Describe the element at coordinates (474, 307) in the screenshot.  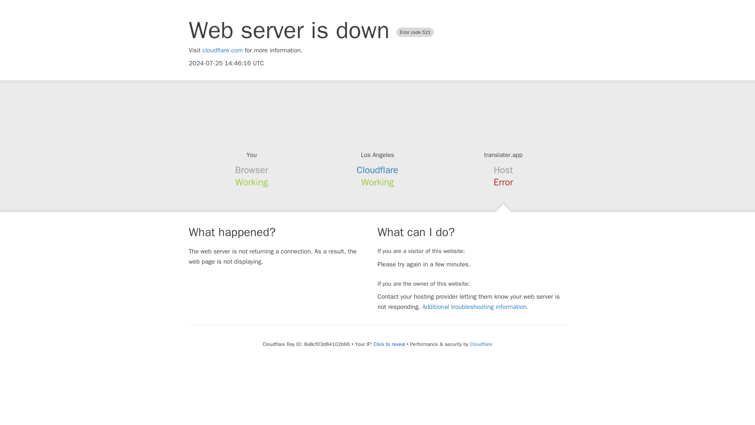
I see `Additional troubleshooting information` at that location.